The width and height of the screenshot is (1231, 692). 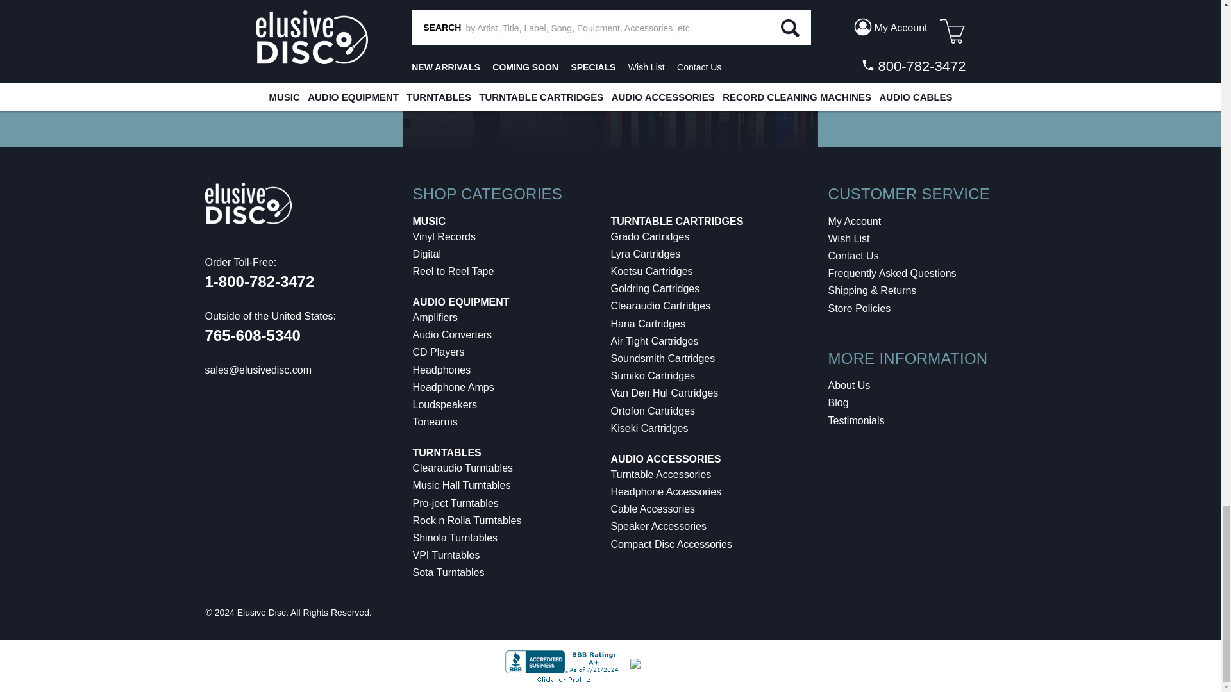 I want to click on Vinyl Records, so click(x=444, y=236).